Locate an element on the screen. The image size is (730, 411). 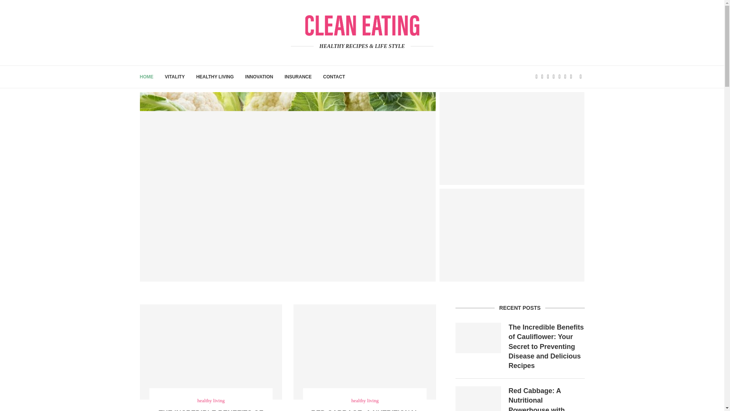
INSURANCE is located at coordinates (298, 77).